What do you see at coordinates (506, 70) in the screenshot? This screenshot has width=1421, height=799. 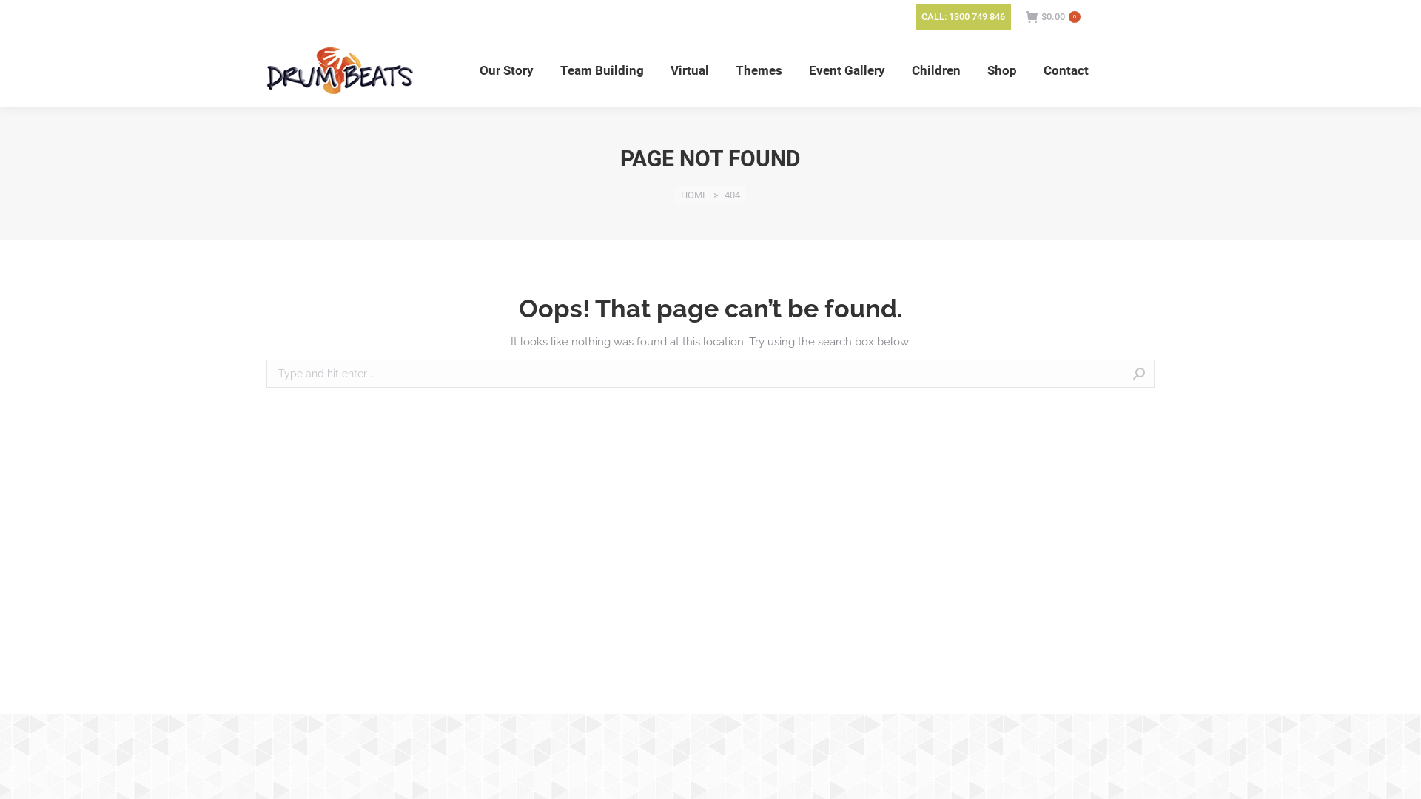 I see `Our Story` at bounding box center [506, 70].